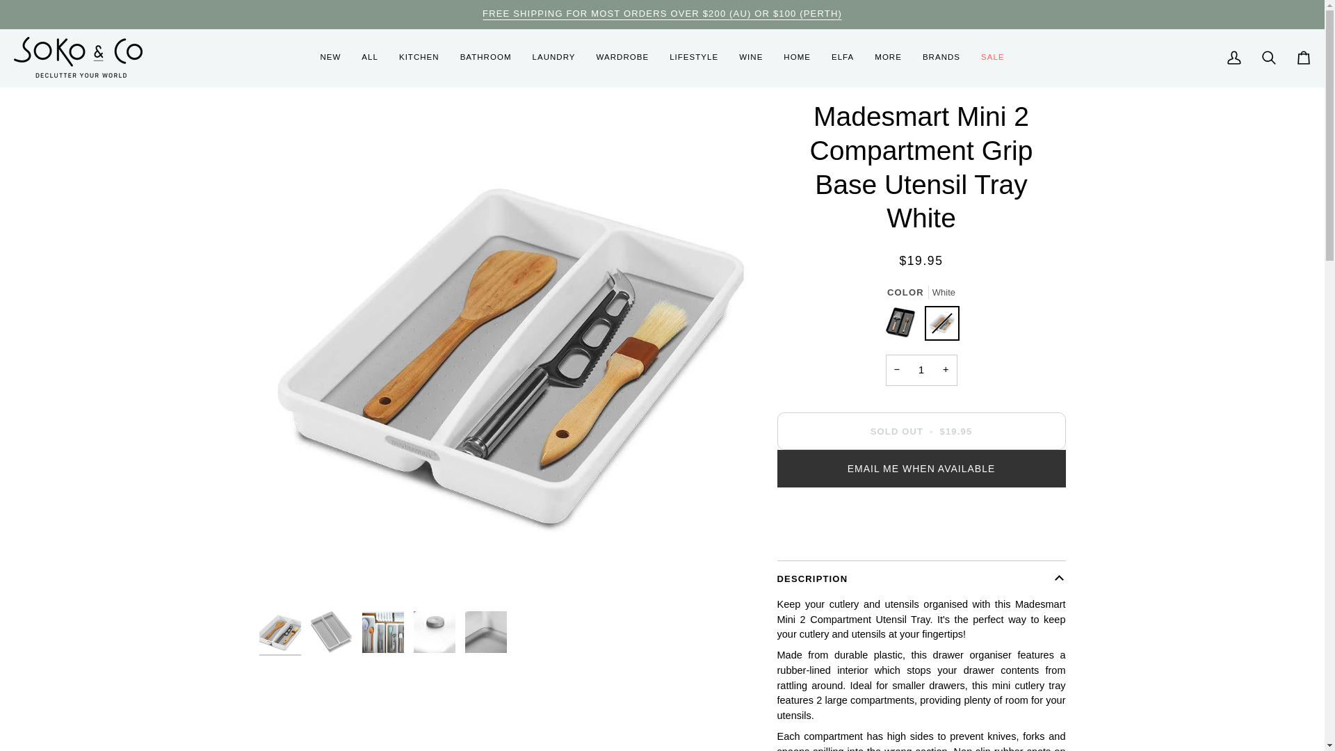 This screenshot has height=751, width=1335. What do you see at coordinates (369, 58) in the screenshot?
I see `ALL` at bounding box center [369, 58].